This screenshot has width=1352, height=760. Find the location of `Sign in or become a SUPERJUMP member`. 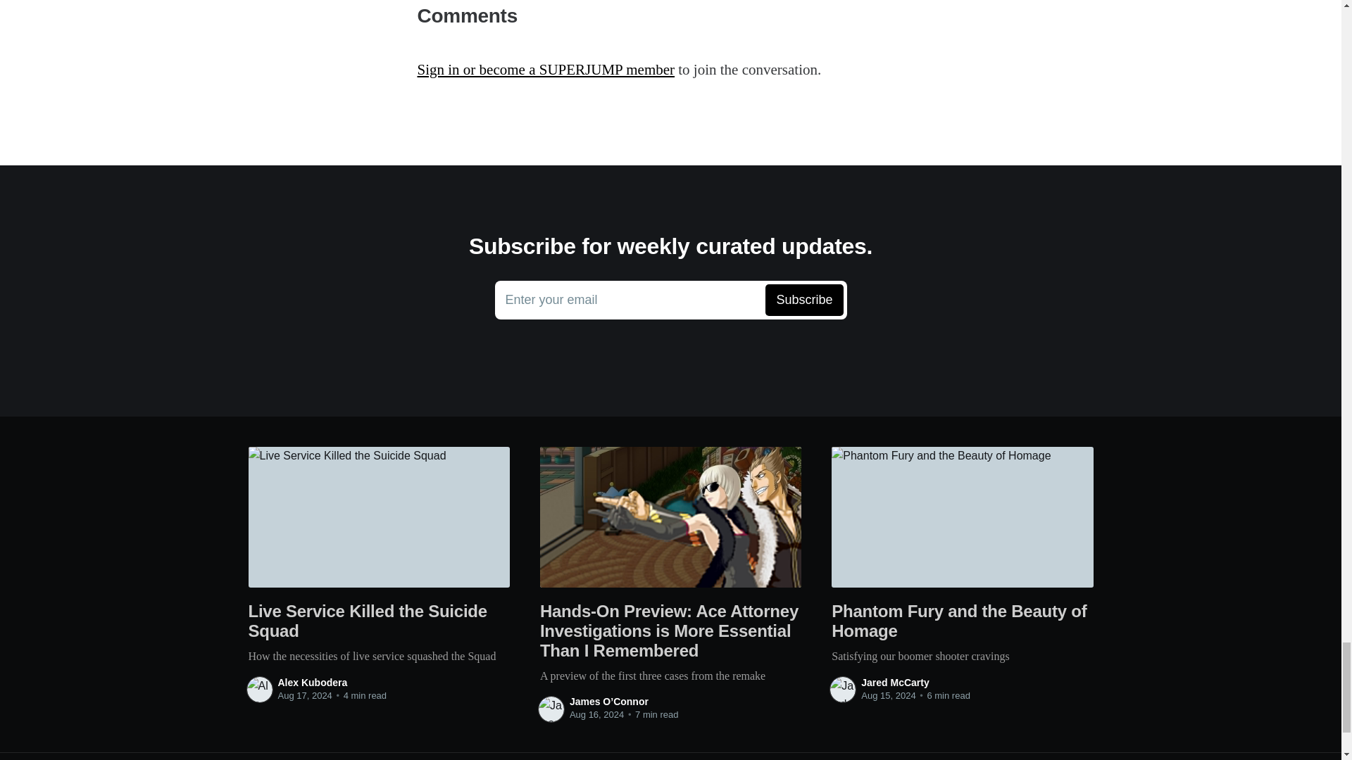

Sign in or become a SUPERJUMP member is located at coordinates (545, 70).